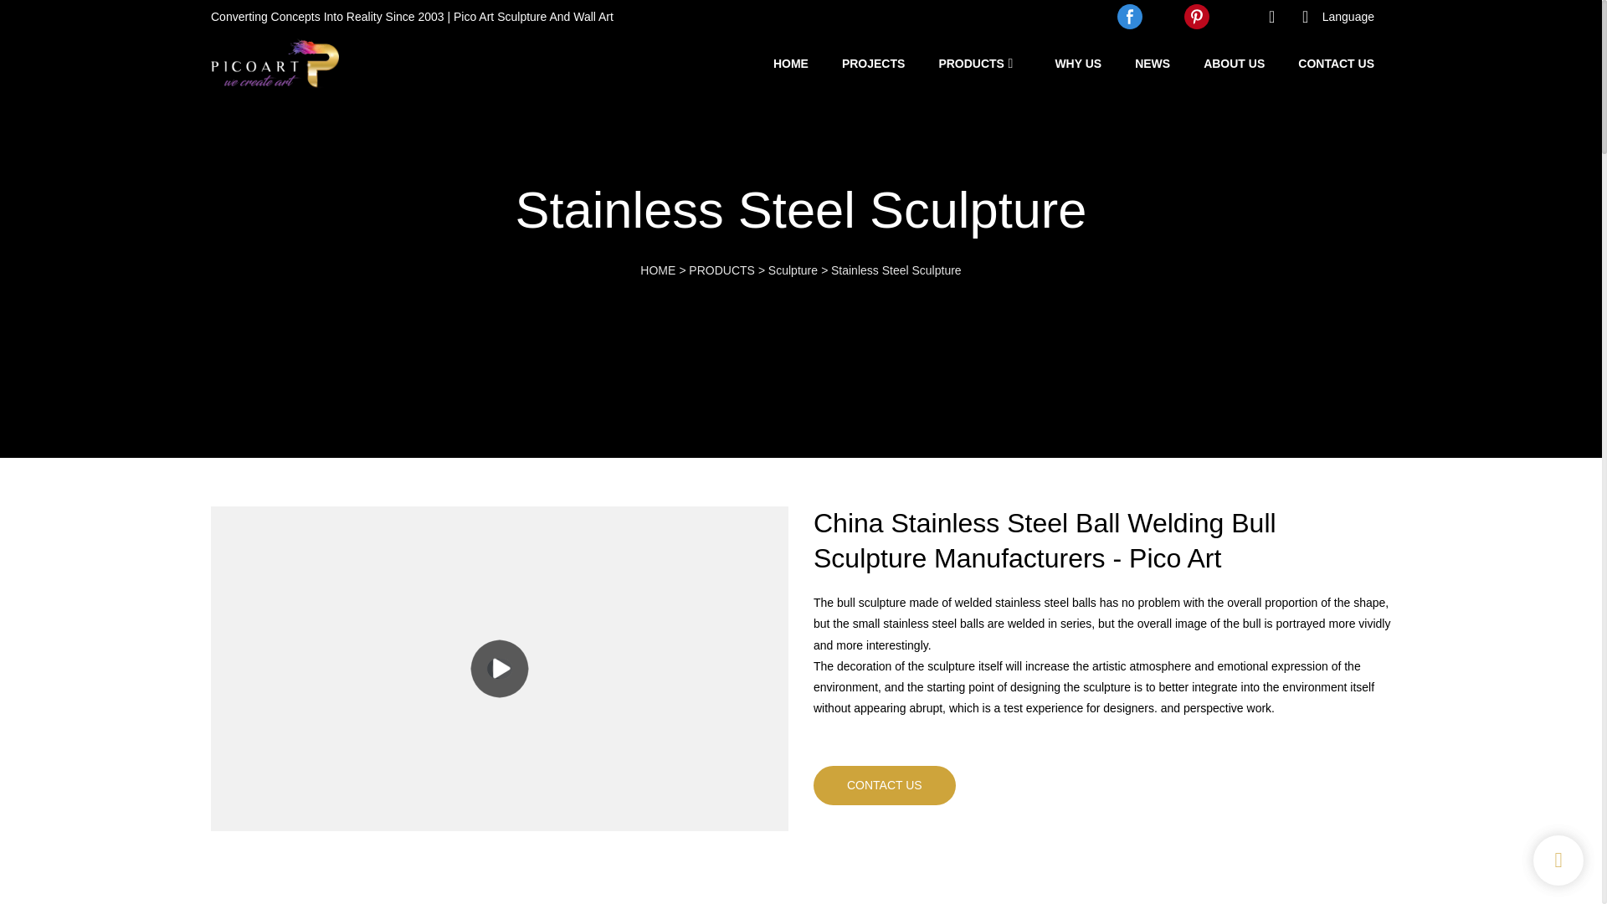  I want to click on pinterest, so click(1196, 17).